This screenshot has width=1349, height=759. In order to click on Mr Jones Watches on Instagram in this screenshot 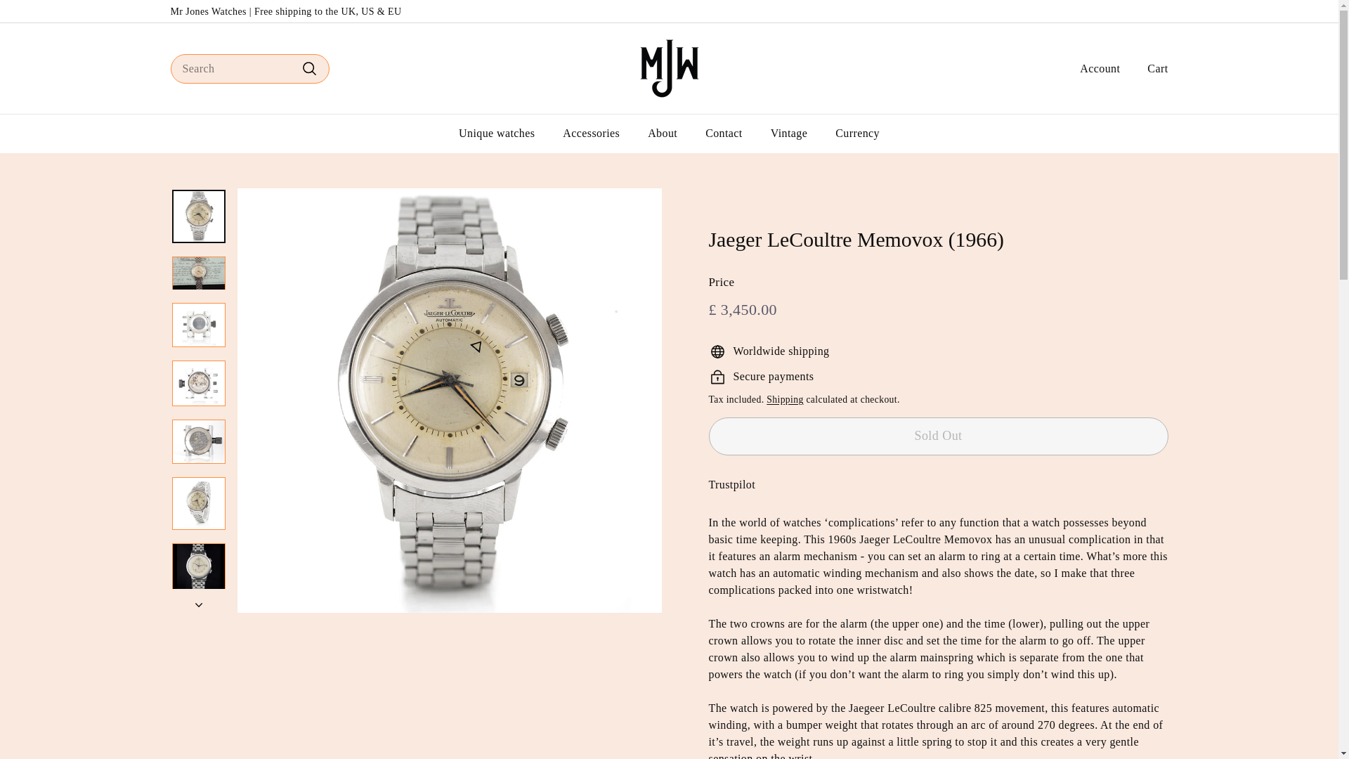, I will do `click(1143, 11)`.